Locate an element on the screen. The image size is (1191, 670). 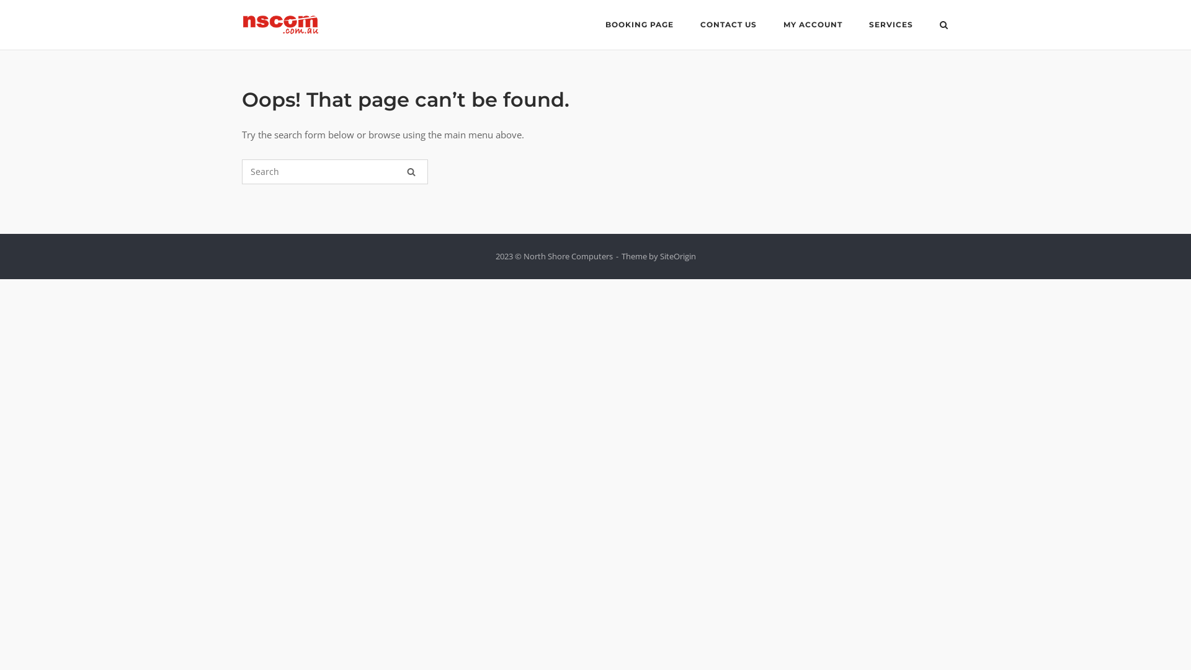
SERVICES is located at coordinates (891, 27).